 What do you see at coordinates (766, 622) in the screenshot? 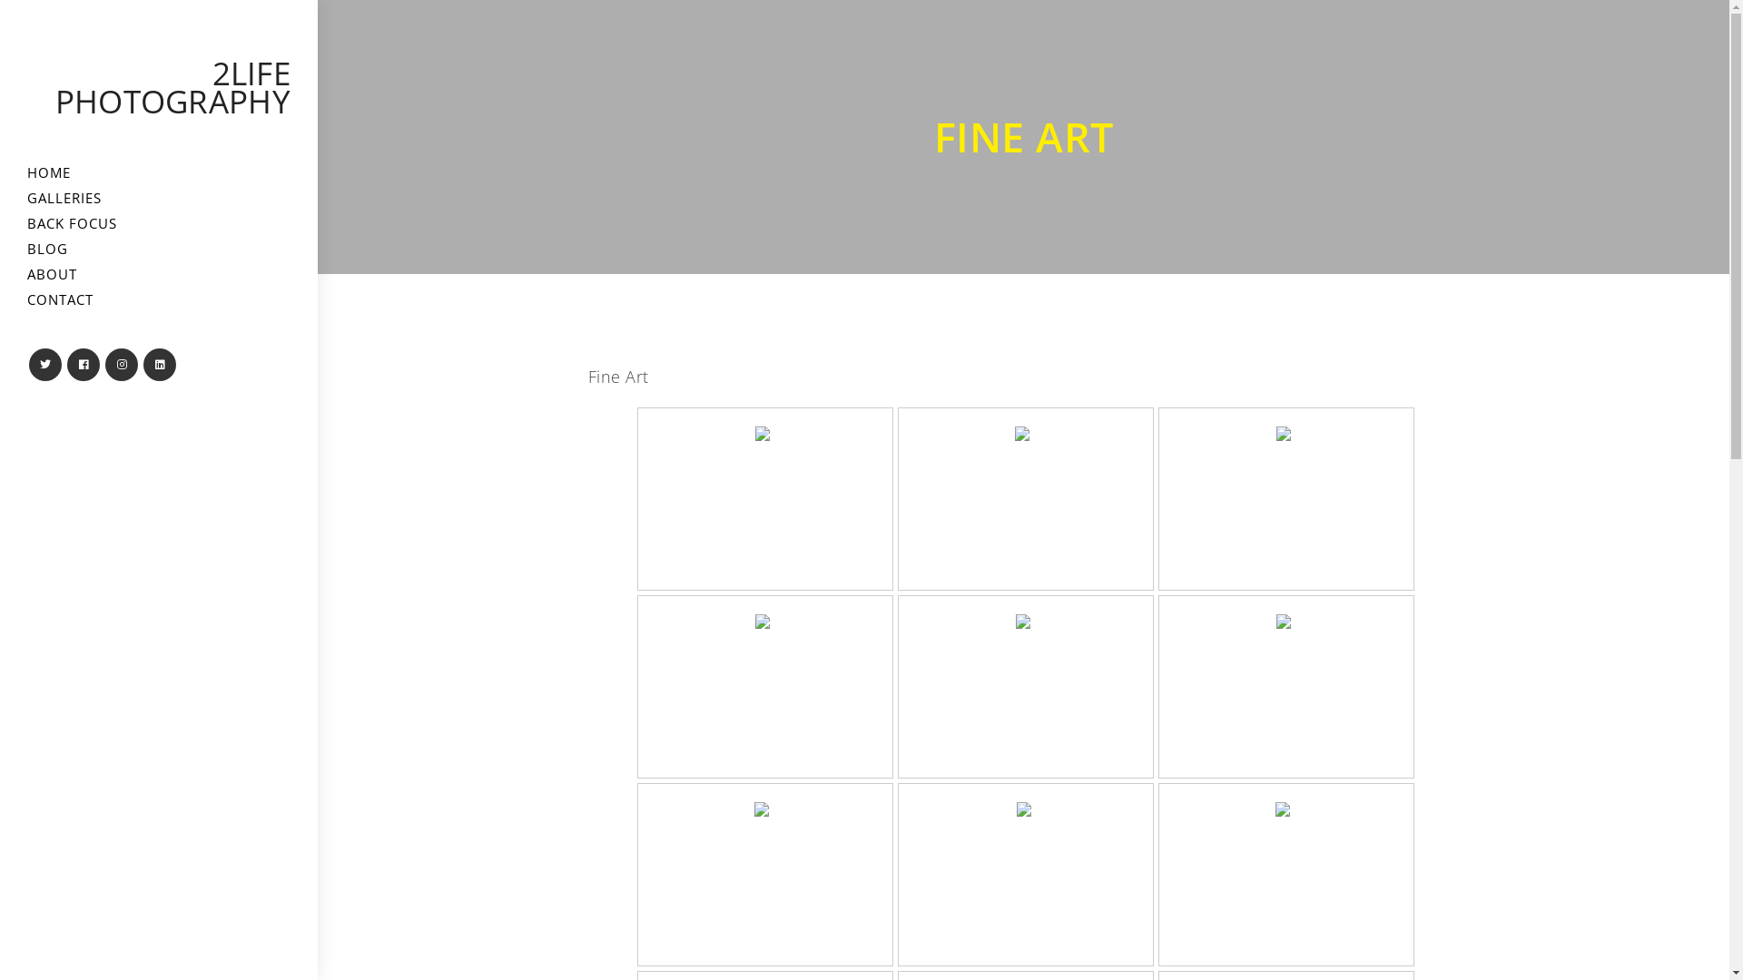
I see `2018clad-0001` at bounding box center [766, 622].